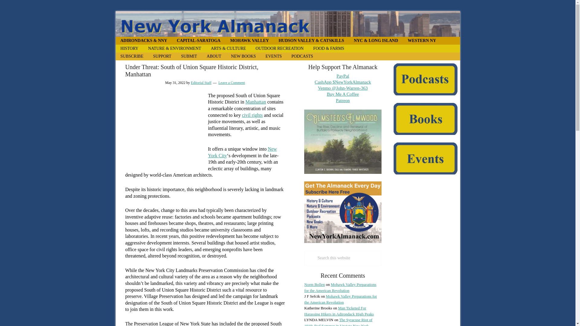  Describe the element at coordinates (162, 56) in the screenshot. I see `SUPPORT` at that location.